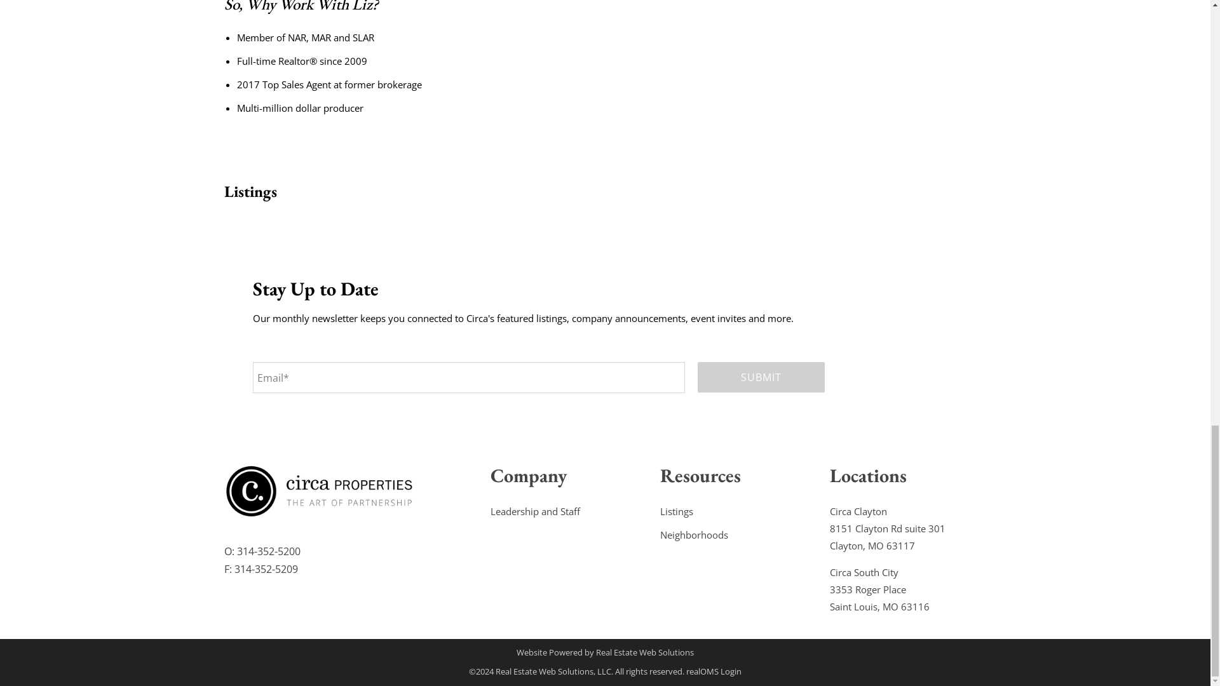 The height and width of the screenshot is (686, 1220). Describe the element at coordinates (676, 511) in the screenshot. I see `Listings` at that location.